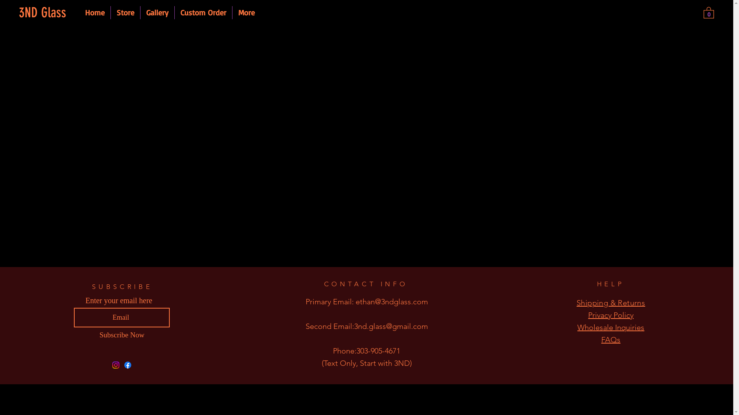  I want to click on Gallery, so click(157, 13).